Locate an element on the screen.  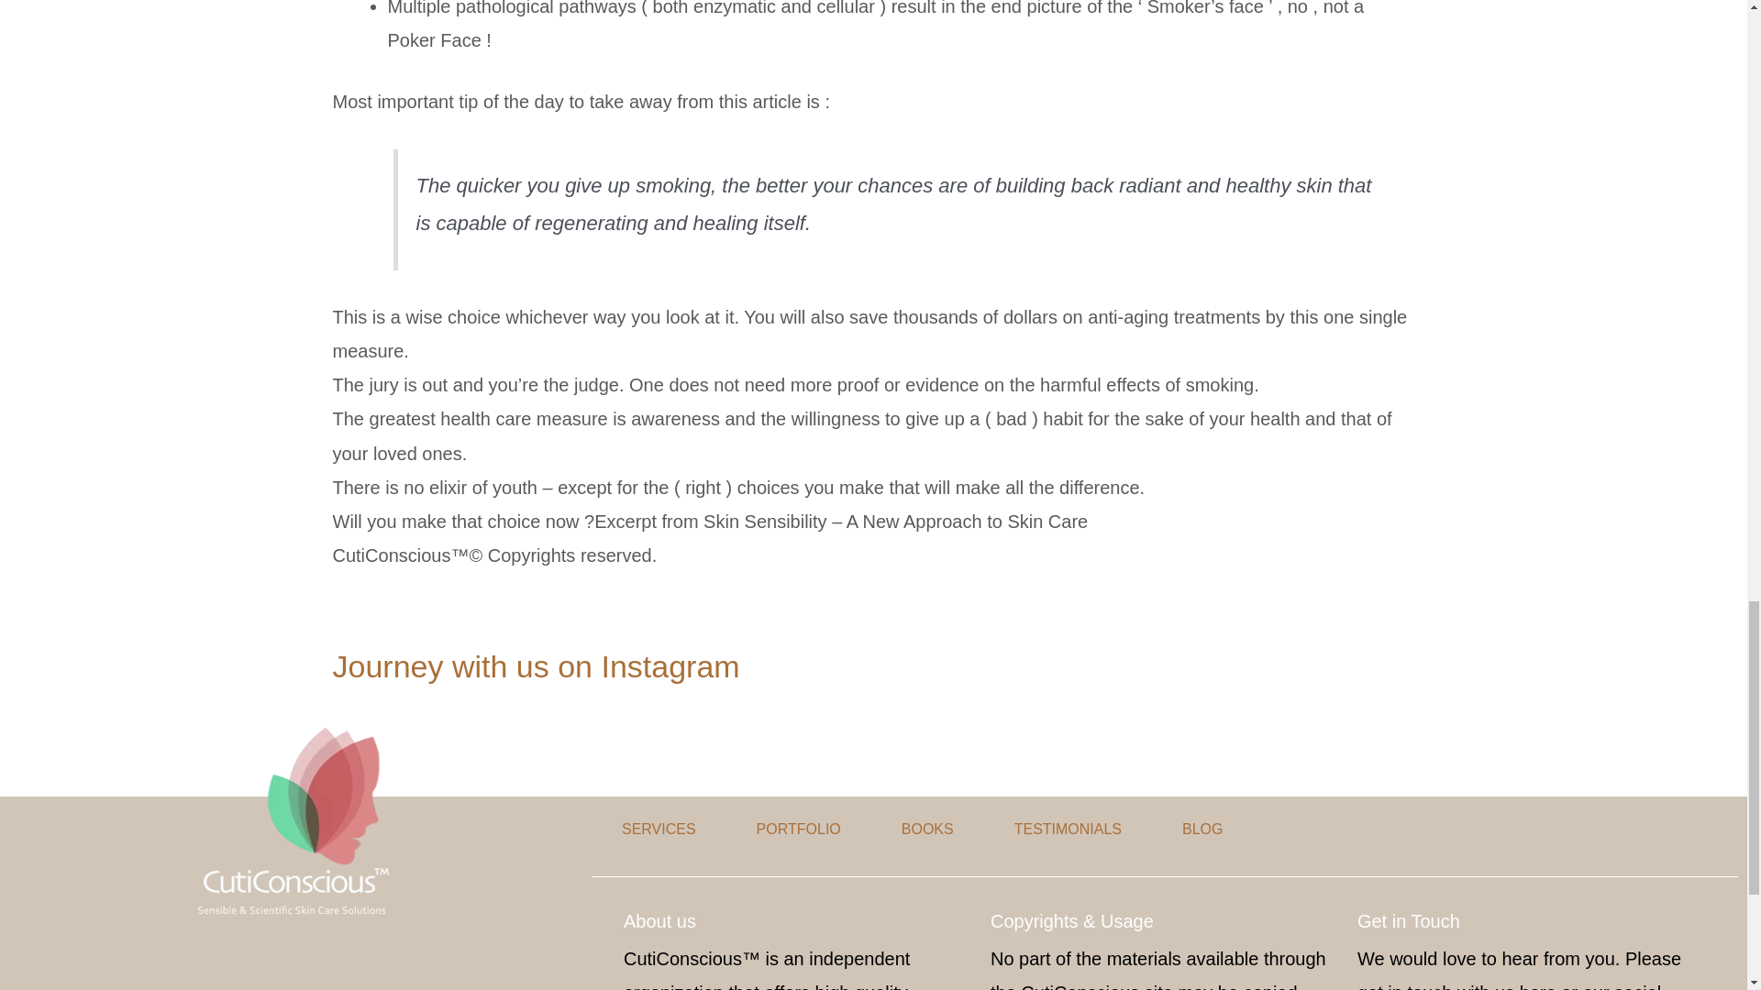
Journey with us on Instagram is located at coordinates (536, 666).